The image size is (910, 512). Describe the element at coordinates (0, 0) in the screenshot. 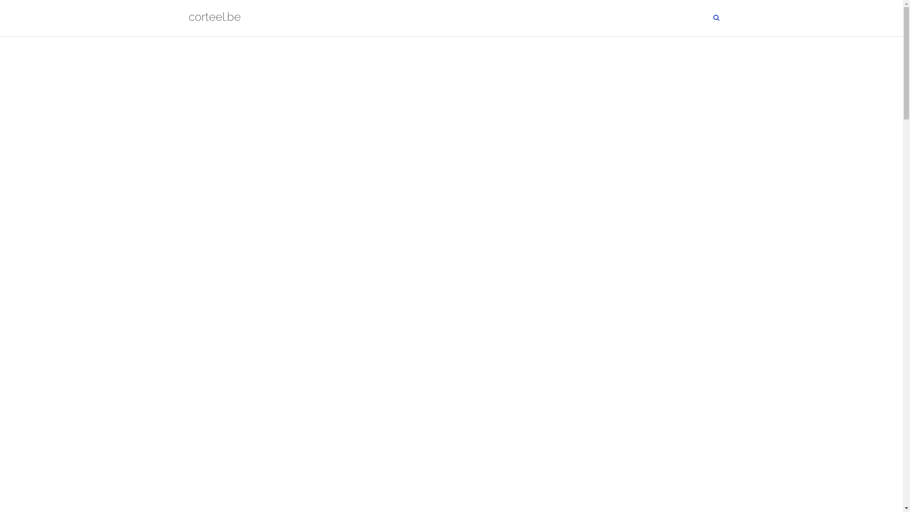

I see `Aller au contenu` at that location.